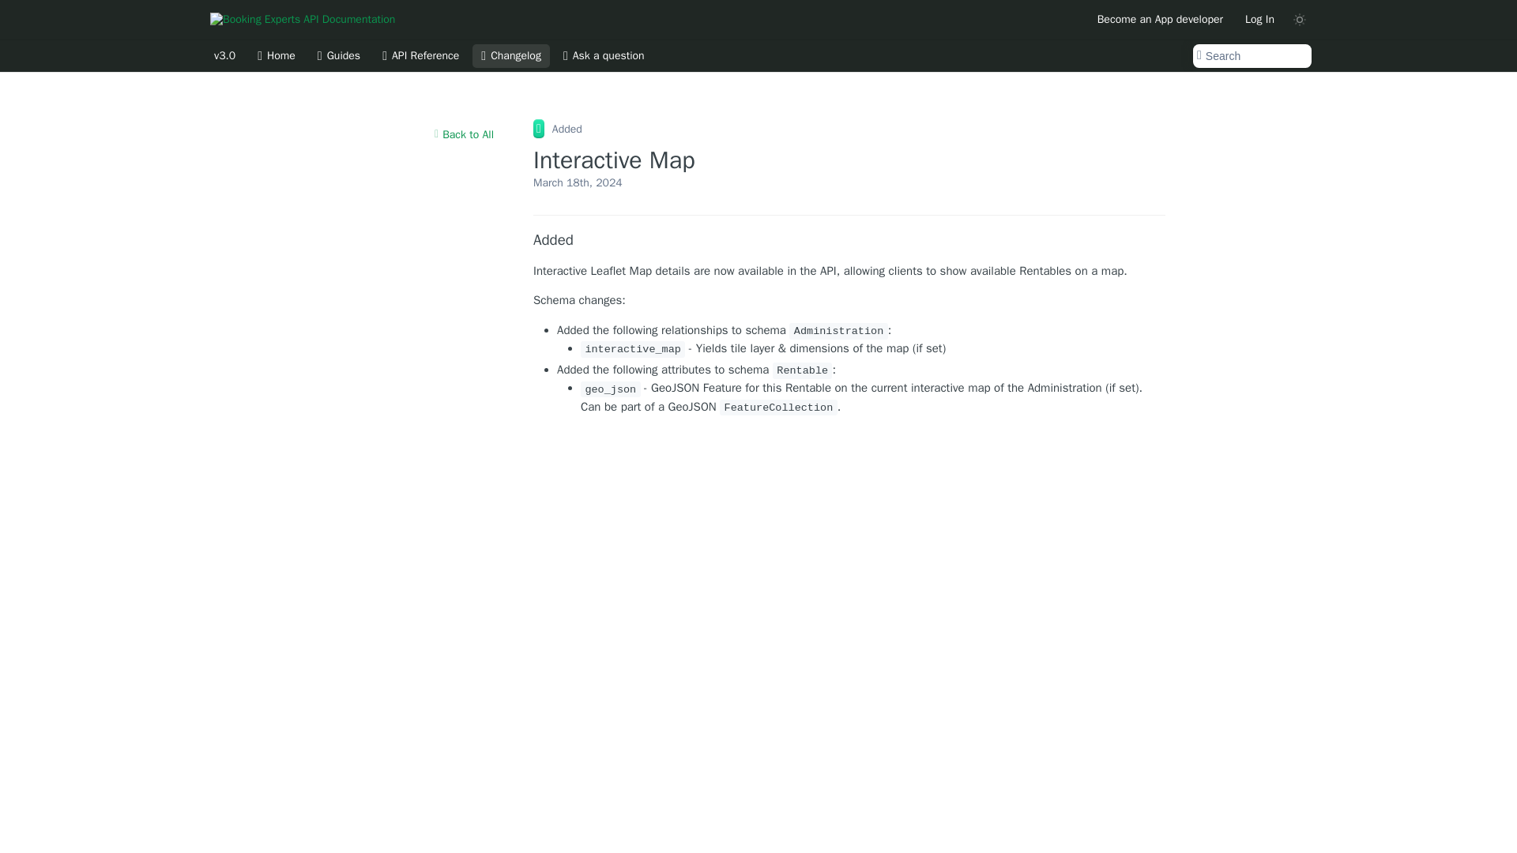  What do you see at coordinates (604, 56) in the screenshot?
I see `Ask a question` at bounding box center [604, 56].